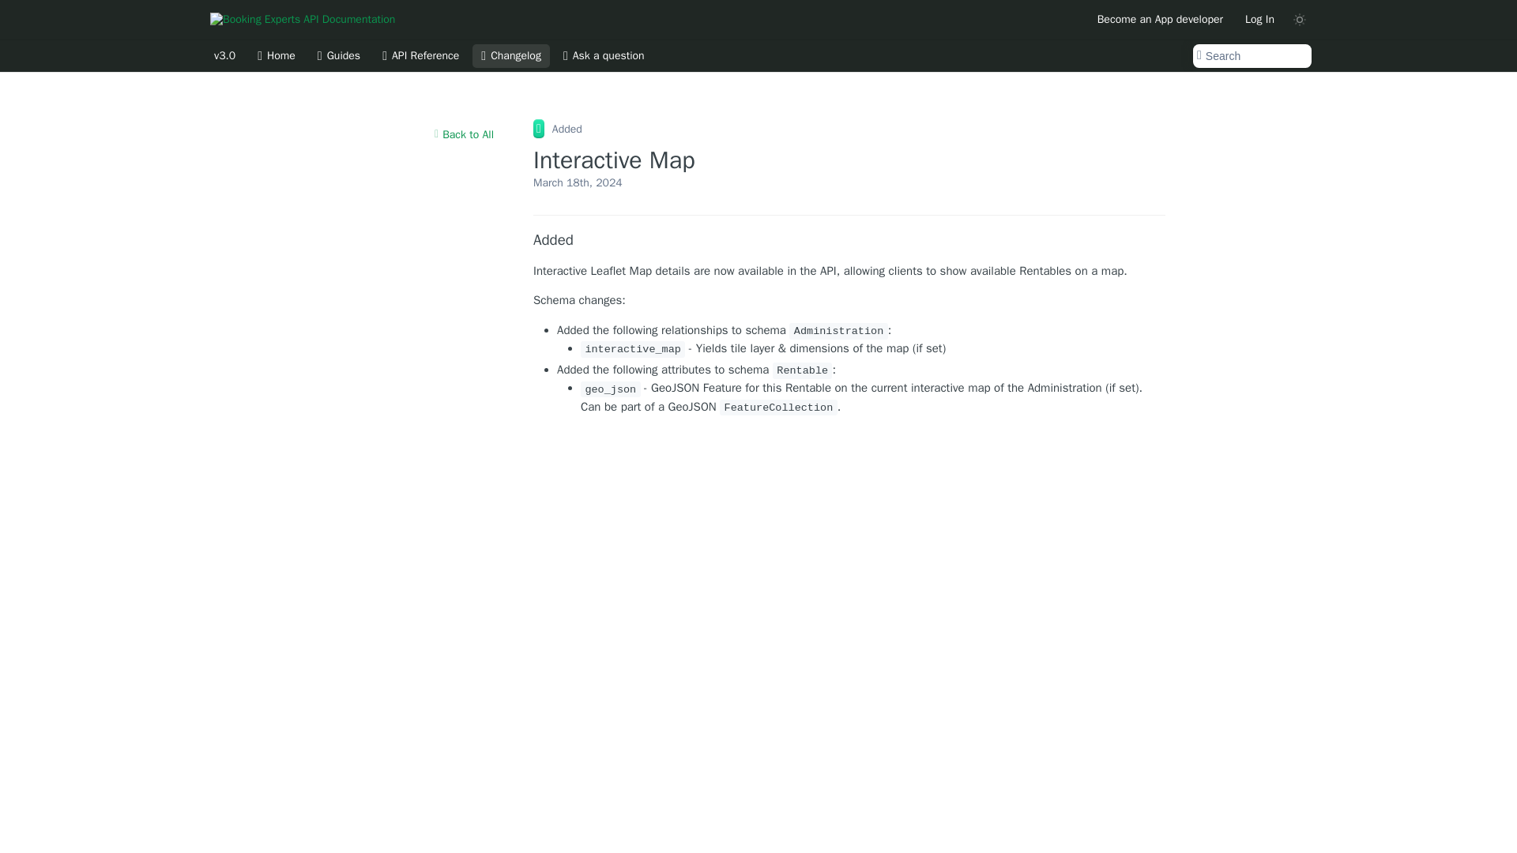  What do you see at coordinates (604, 56) in the screenshot?
I see `Ask a question` at bounding box center [604, 56].